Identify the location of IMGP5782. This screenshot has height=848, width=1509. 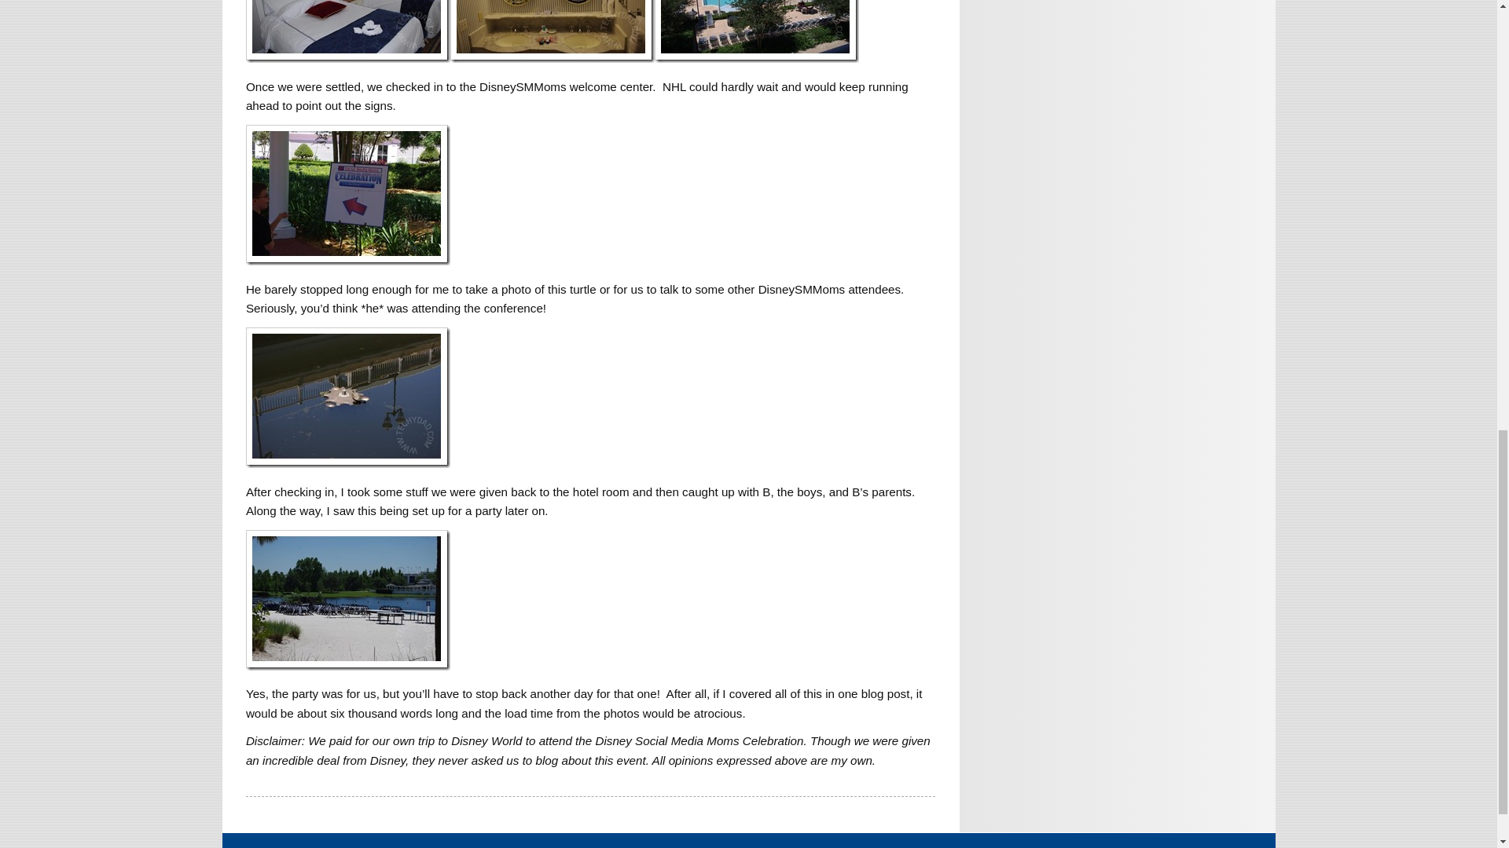
(756, 31).